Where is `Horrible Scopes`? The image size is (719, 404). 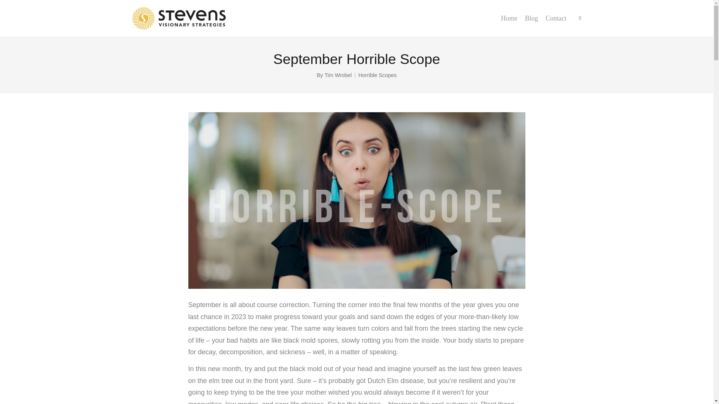
Horrible Scopes is located at coordinates (377, 75).